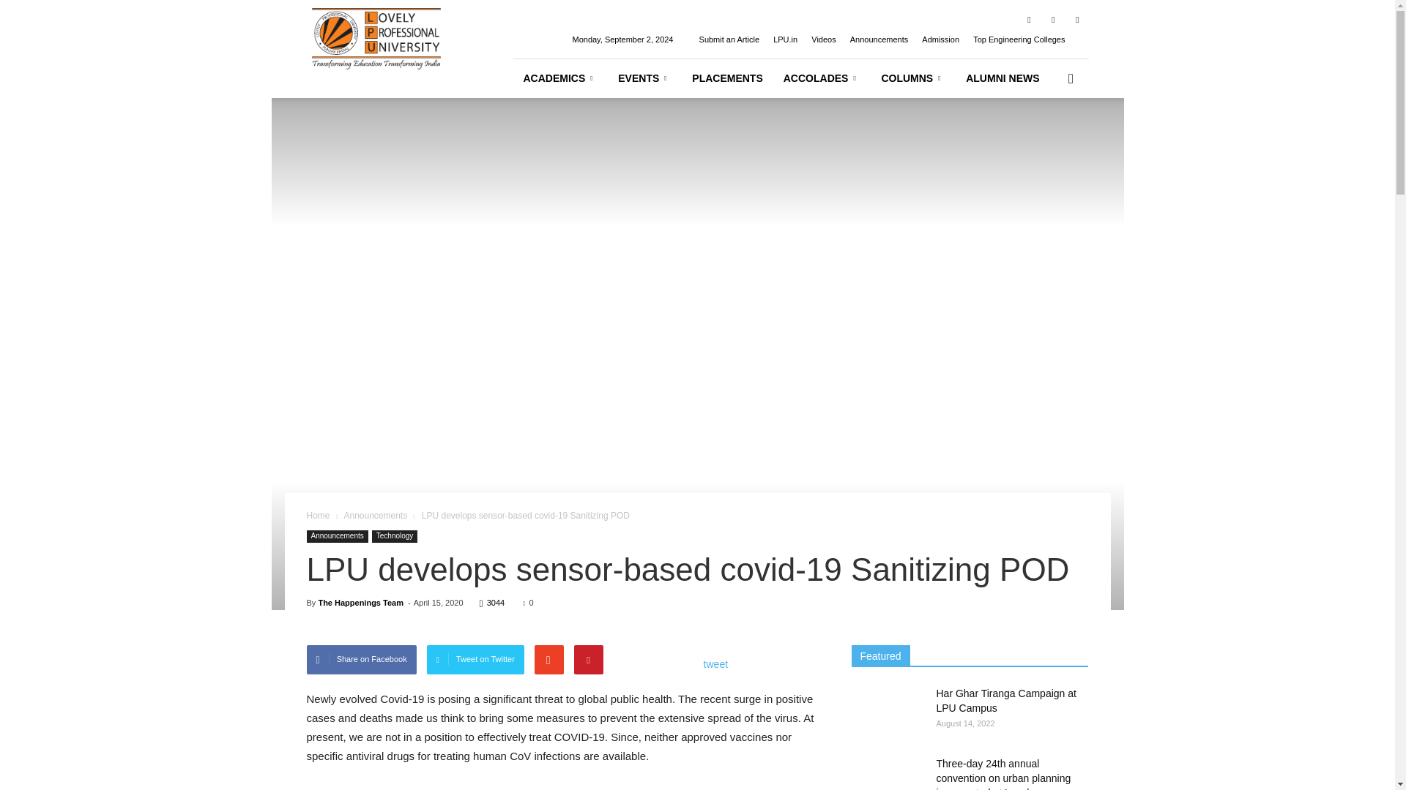  I want to click on Announcements, so click(879, 39).